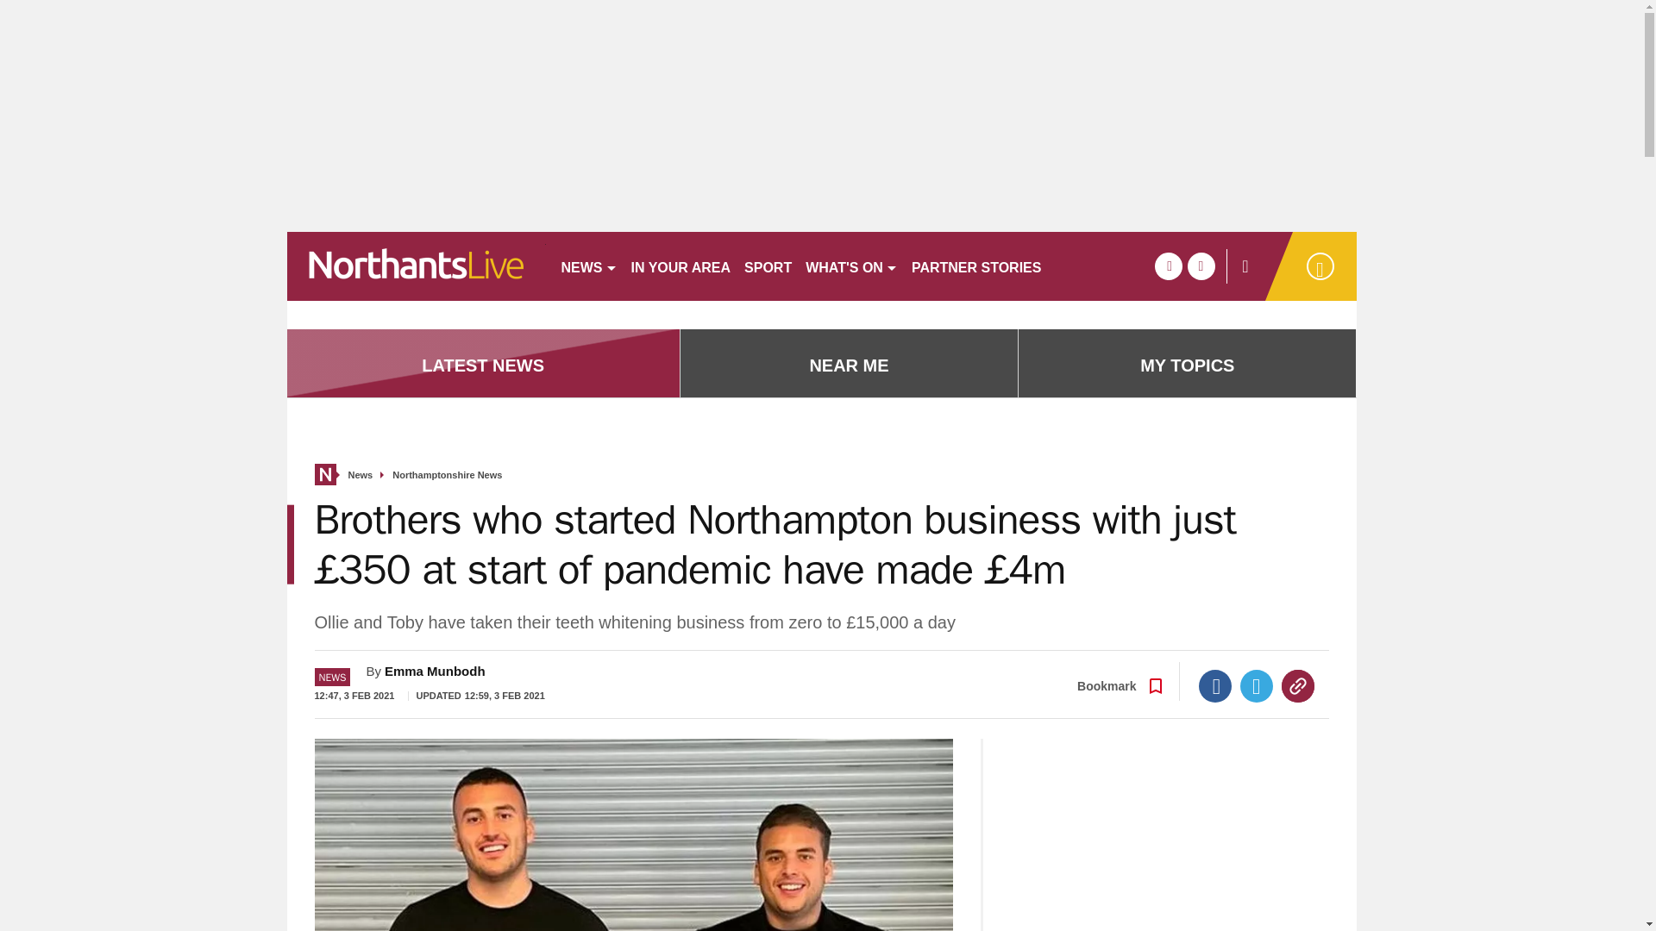  What do you see at coordinates (416, 266) in the screenshot?
I see `northantslive` at bounding box center [416, 266].